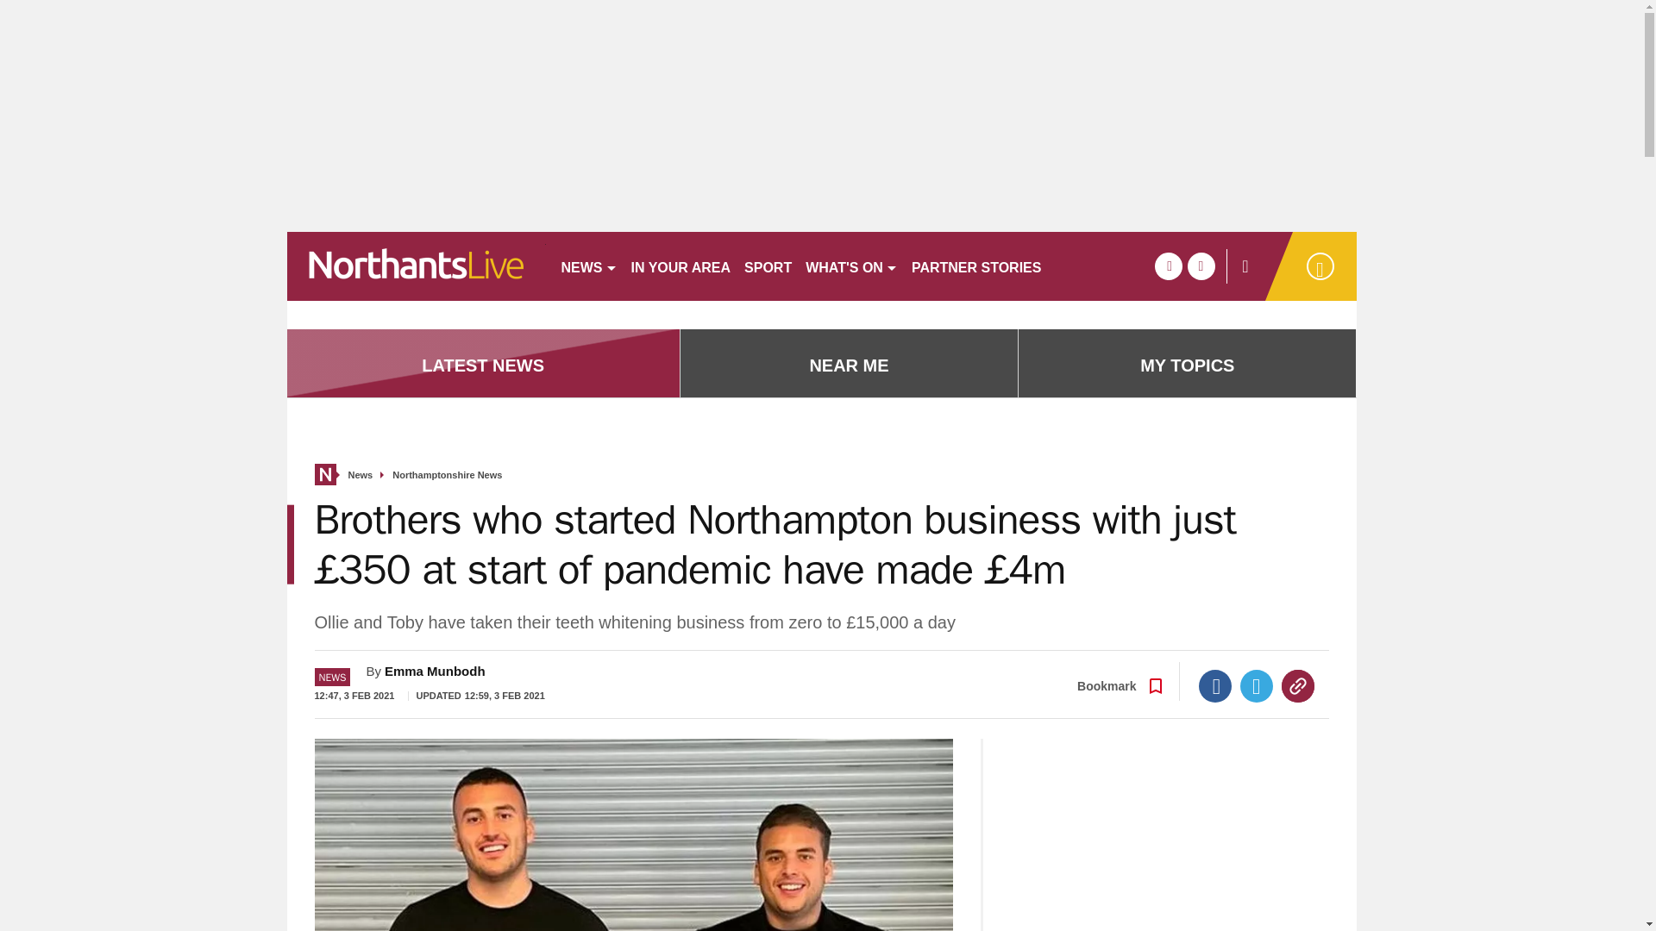  What do you see at coordinates (416, 266) in the screenshot?
I see `northantslive` at bounding box center [416, 266].